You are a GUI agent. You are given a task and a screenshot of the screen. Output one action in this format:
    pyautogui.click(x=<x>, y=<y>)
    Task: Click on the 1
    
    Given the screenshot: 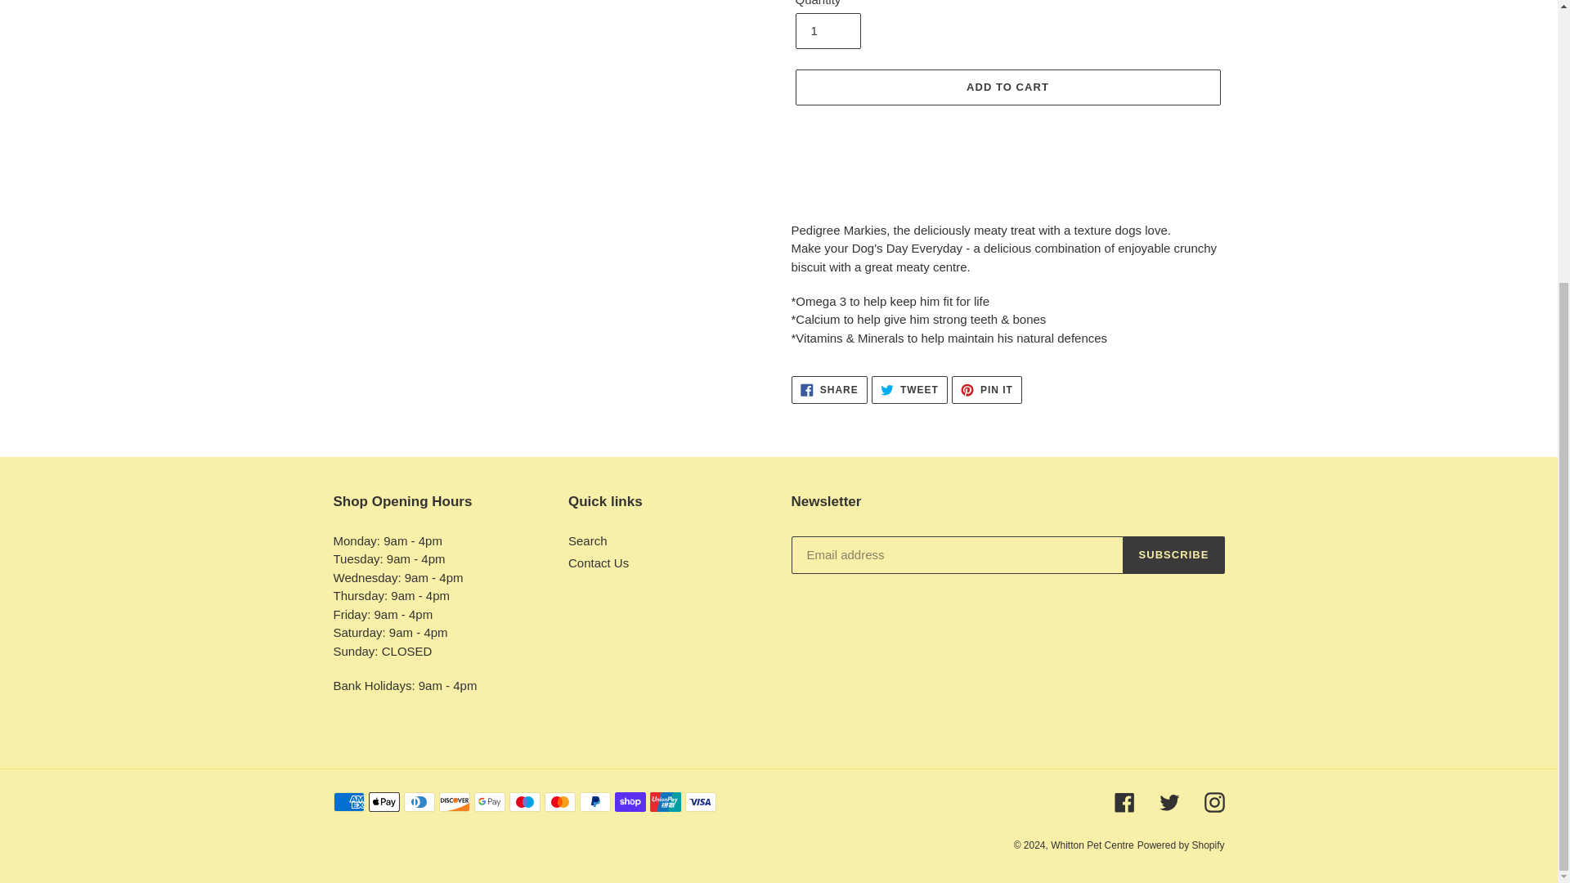 What is the action you would take?
    pyautogui.click(x=828, y=31)
    